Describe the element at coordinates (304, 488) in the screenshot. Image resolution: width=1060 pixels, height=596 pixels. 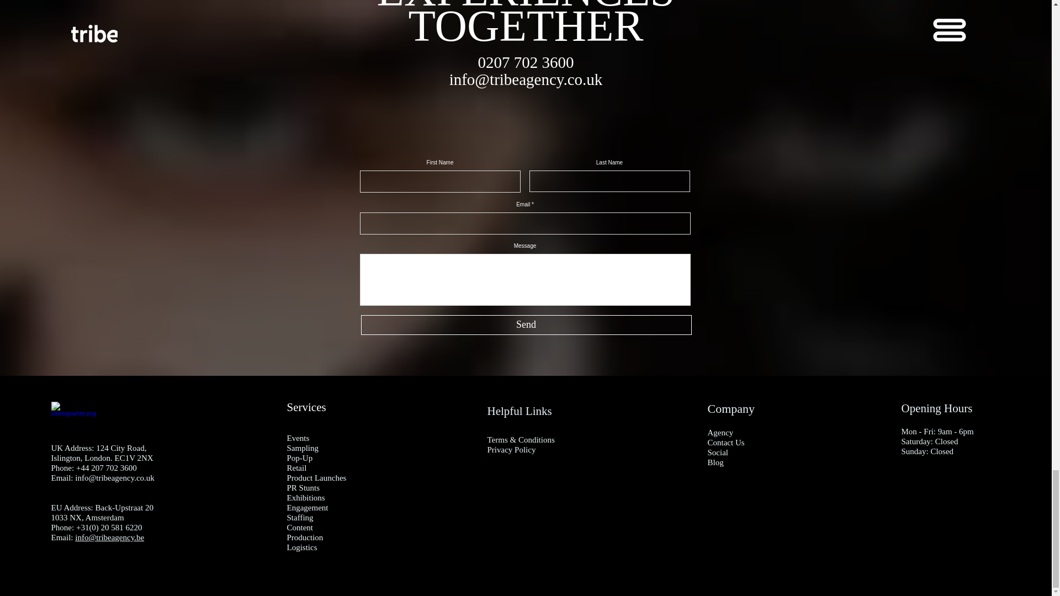
I see `PR Stunts` at that location.